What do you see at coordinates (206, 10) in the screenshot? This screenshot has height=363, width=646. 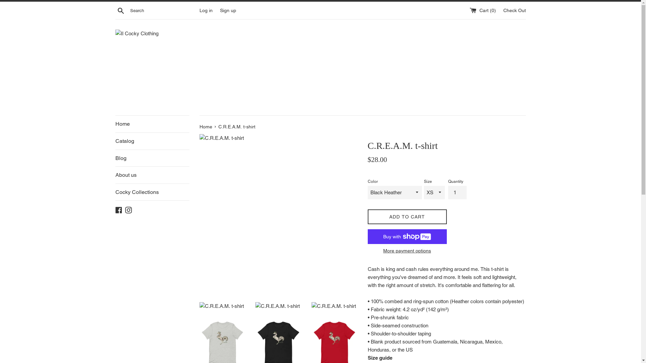 I see `Log in` at bounding box center [206, 10].